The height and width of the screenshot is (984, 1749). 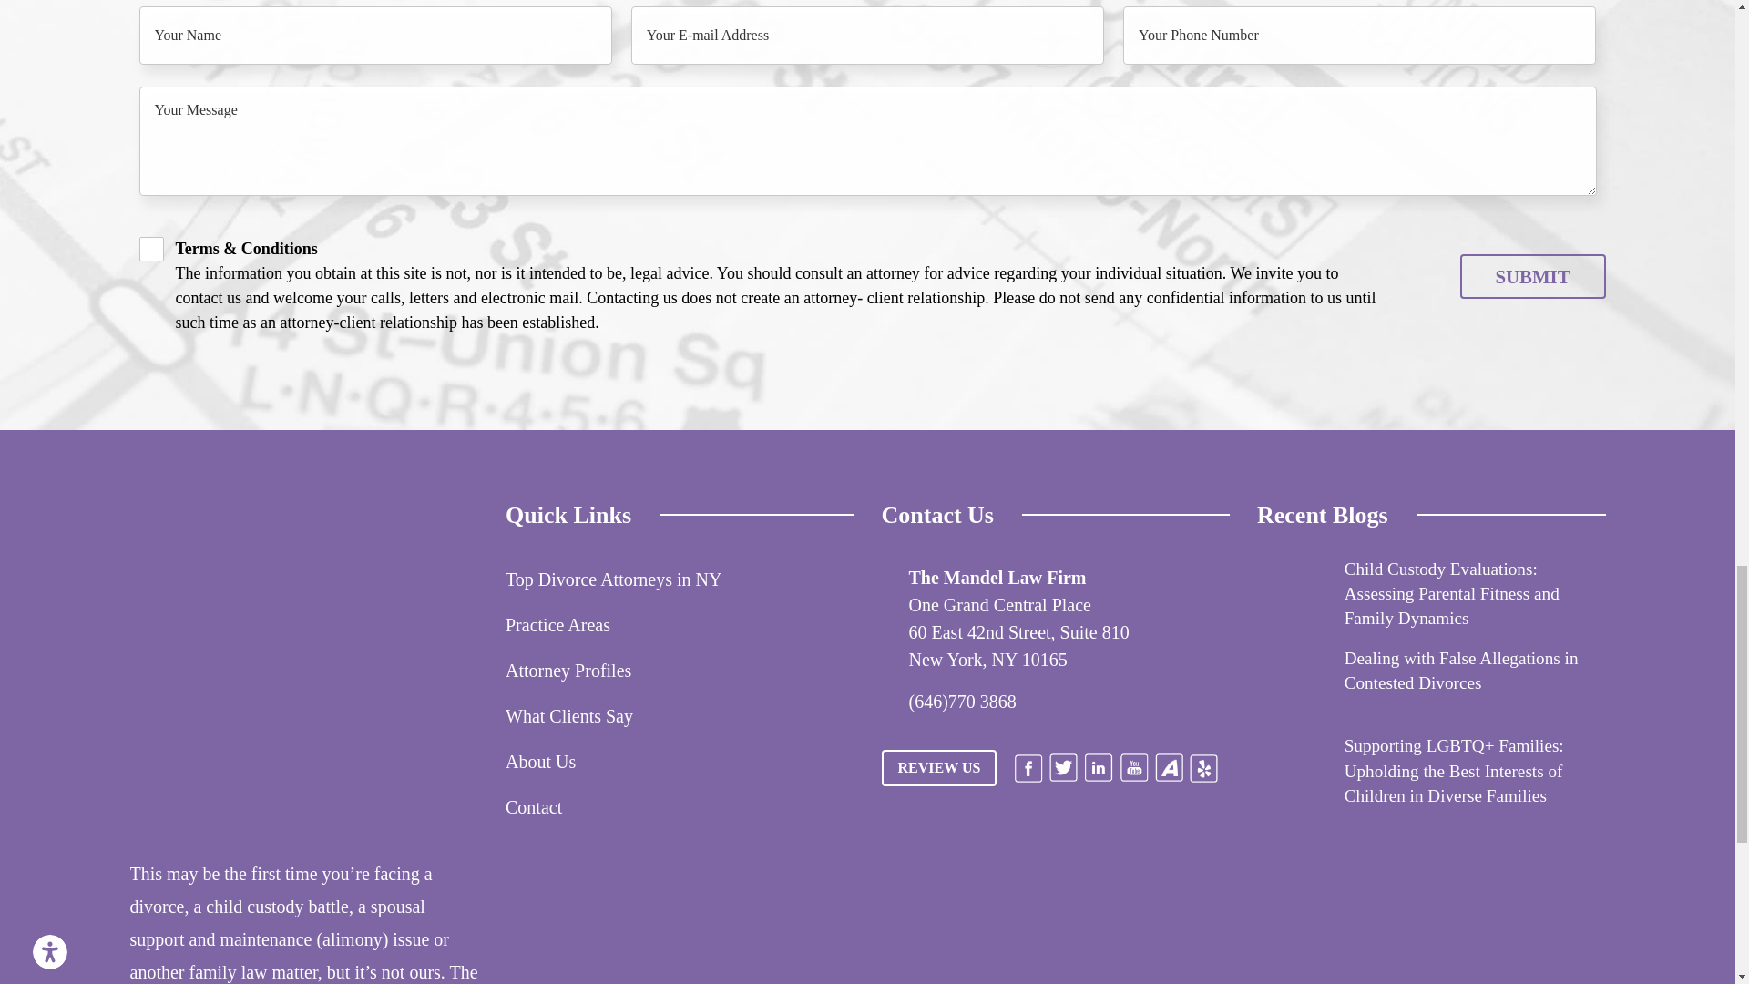 What do you see at coordinates (1294, 682) in the screenshot?
I see `Dealing with False Allegations in Contested Divorces` at bounding box center [1294, 682].